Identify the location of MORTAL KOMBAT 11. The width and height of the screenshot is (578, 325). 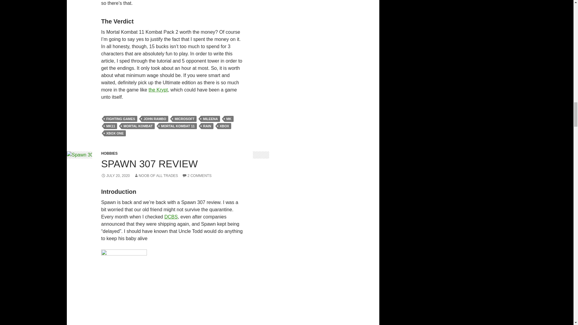
(178, 126).